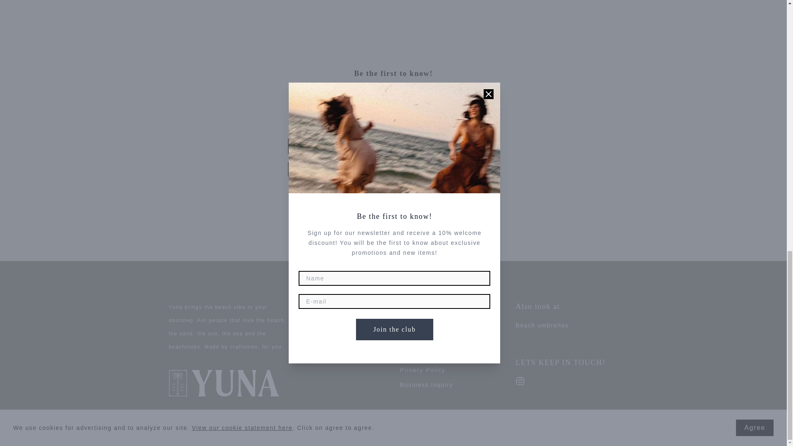 Image resolution: width=793 pixels, height=446 pixels. What do you see at coordinates (331, 306) in the screenshot?
I see `Yuna` at bounding box center [331, 306].